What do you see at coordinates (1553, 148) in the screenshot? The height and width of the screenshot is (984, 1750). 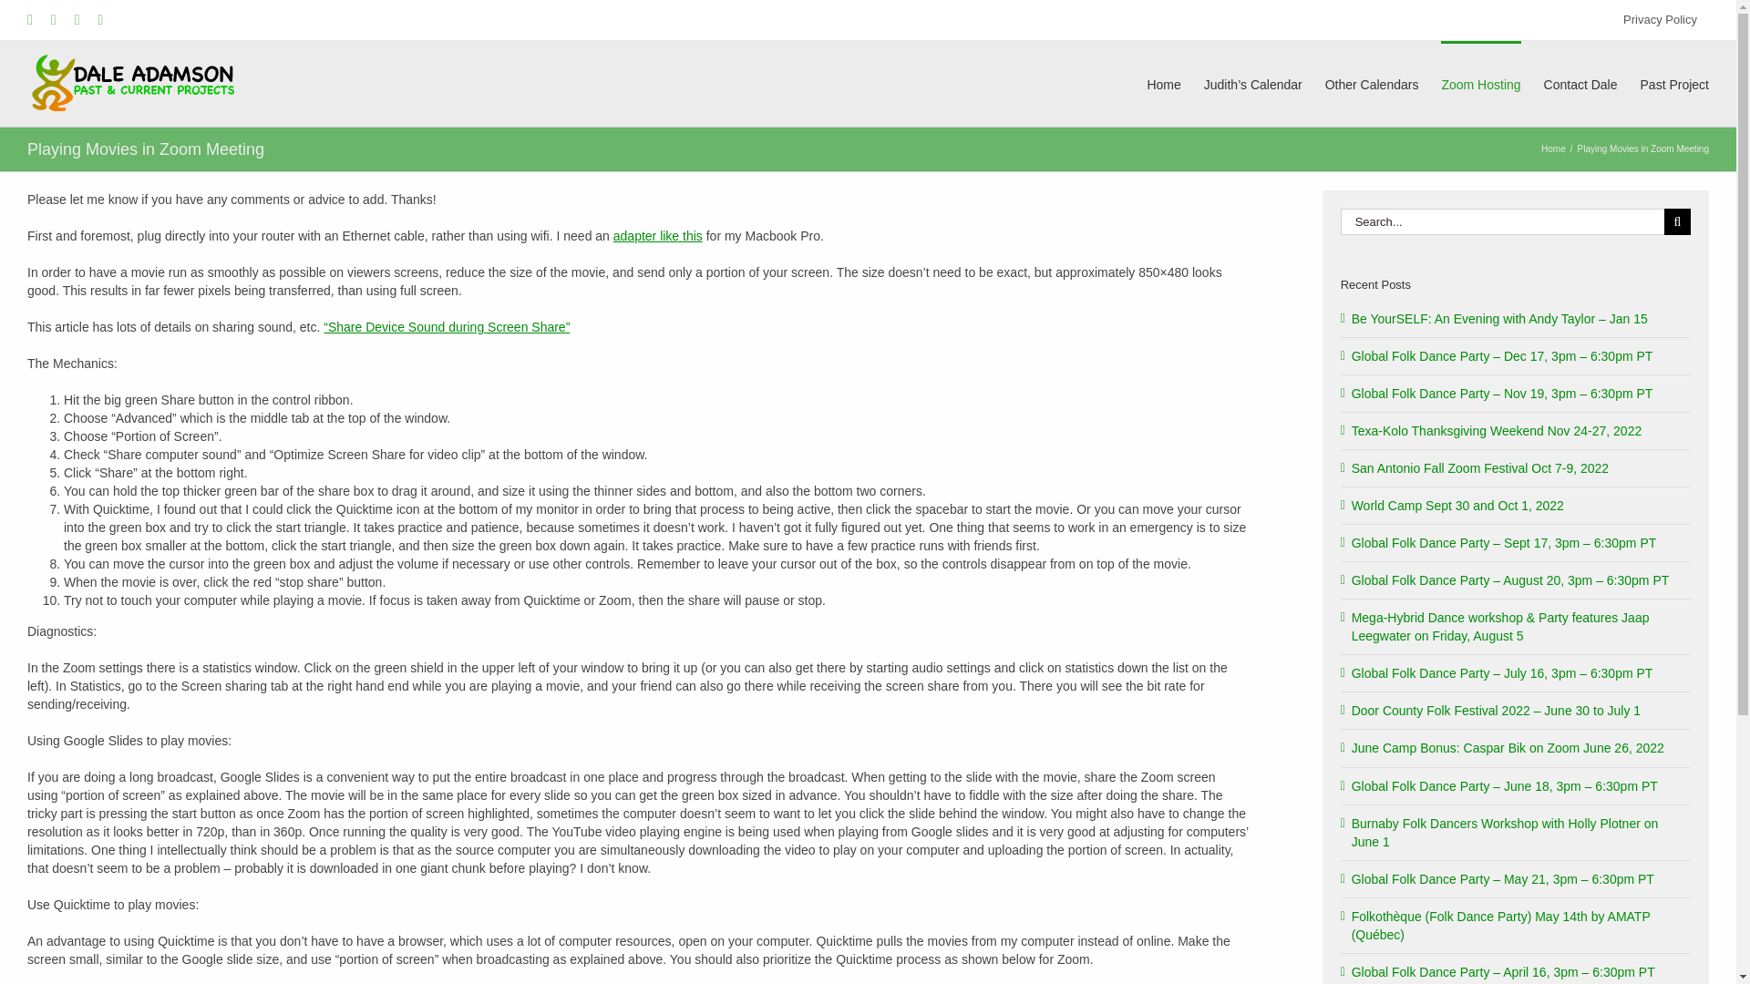 I see `Home` at bounding box center [1553, 148].